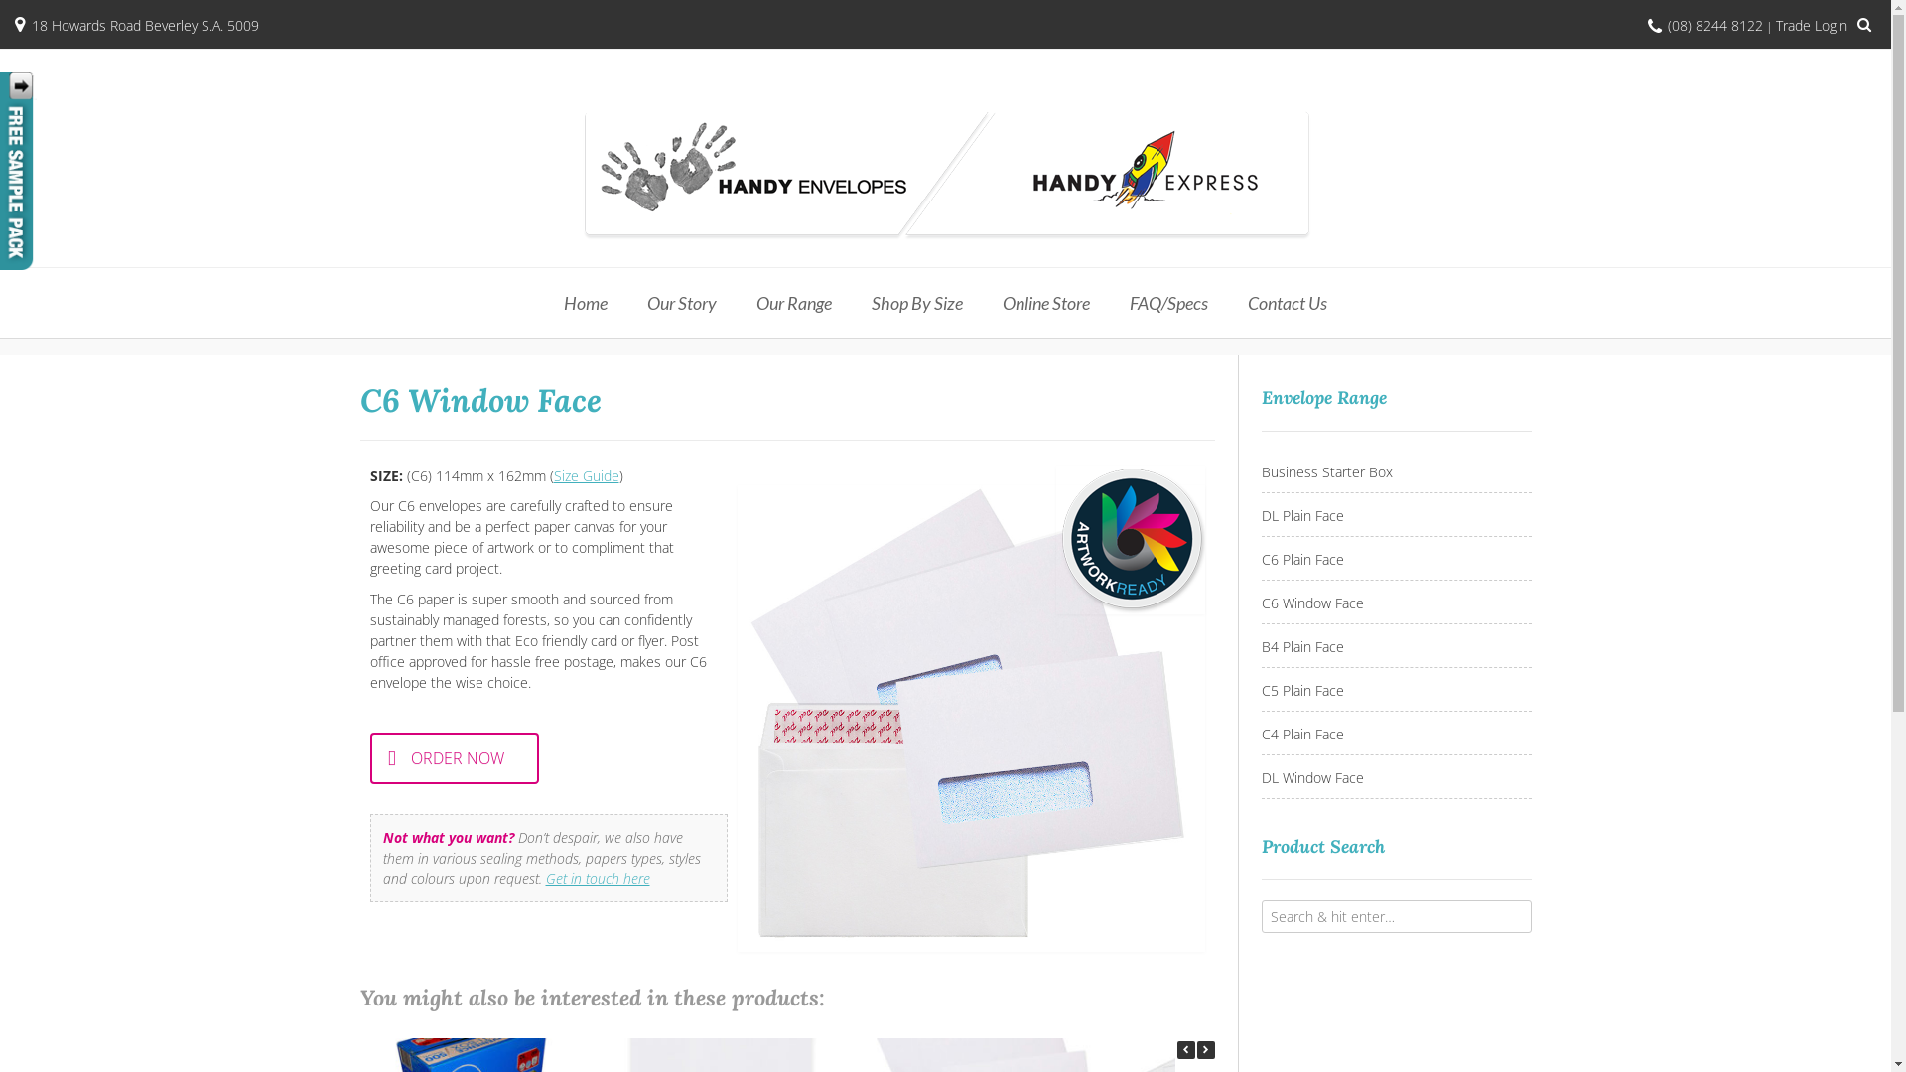  I want to click on (08) 8244 8122, so click(1715, 26).